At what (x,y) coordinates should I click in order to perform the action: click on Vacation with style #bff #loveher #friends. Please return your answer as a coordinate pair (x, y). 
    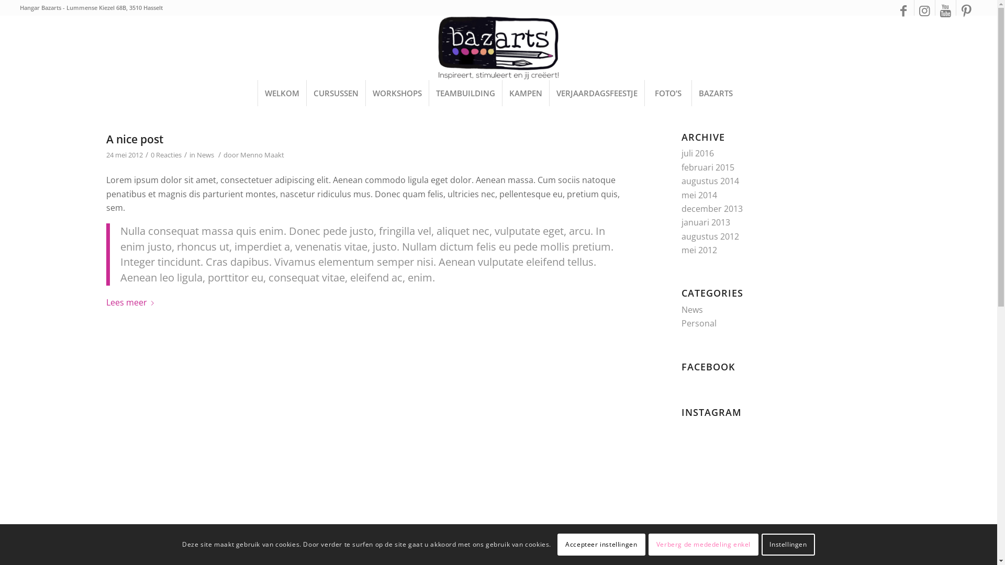
    Looking at the image, I should click on (786, 457).